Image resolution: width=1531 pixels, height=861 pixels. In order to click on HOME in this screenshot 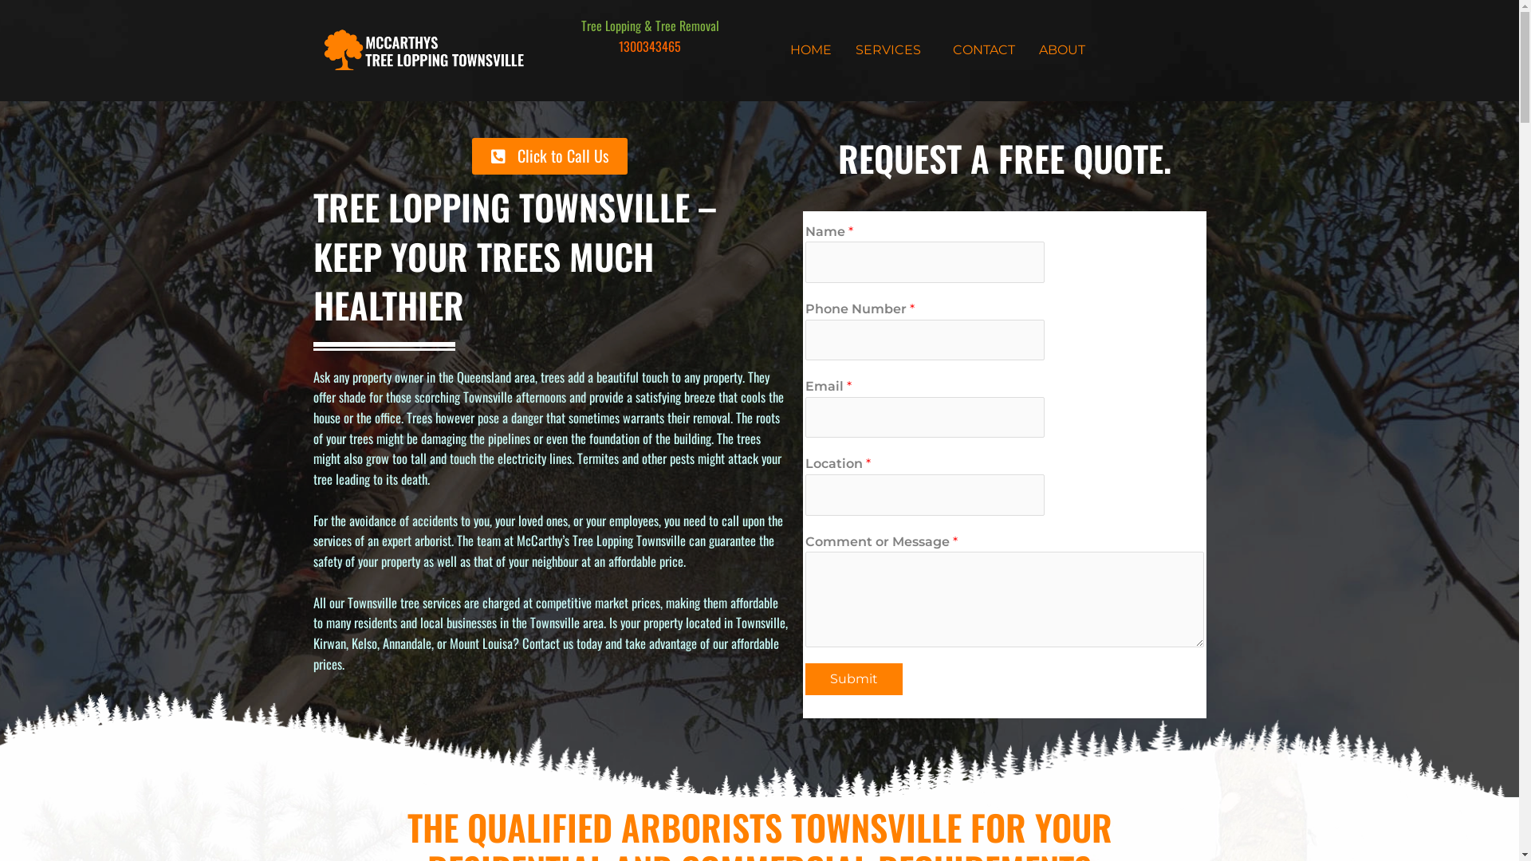, I will do `click(811, 50)`.